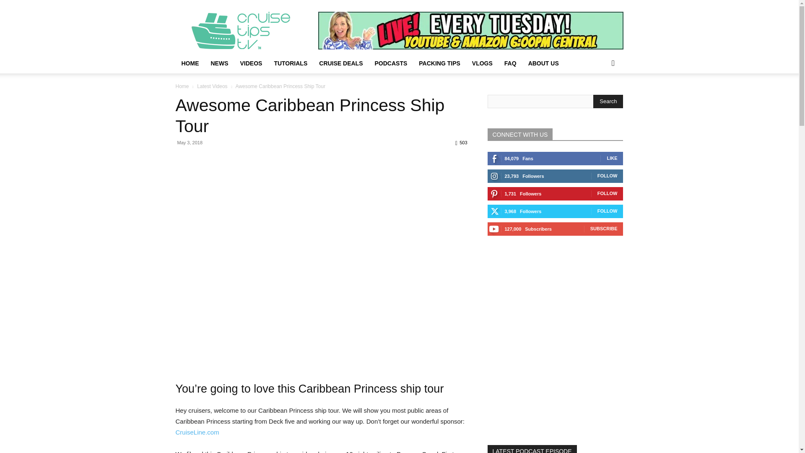 This screenshot has height=453, width=805. What do you see at coordinates (251, 63) in the screenshot?
I see `VIDEOS` at bounding box center [251, 63].